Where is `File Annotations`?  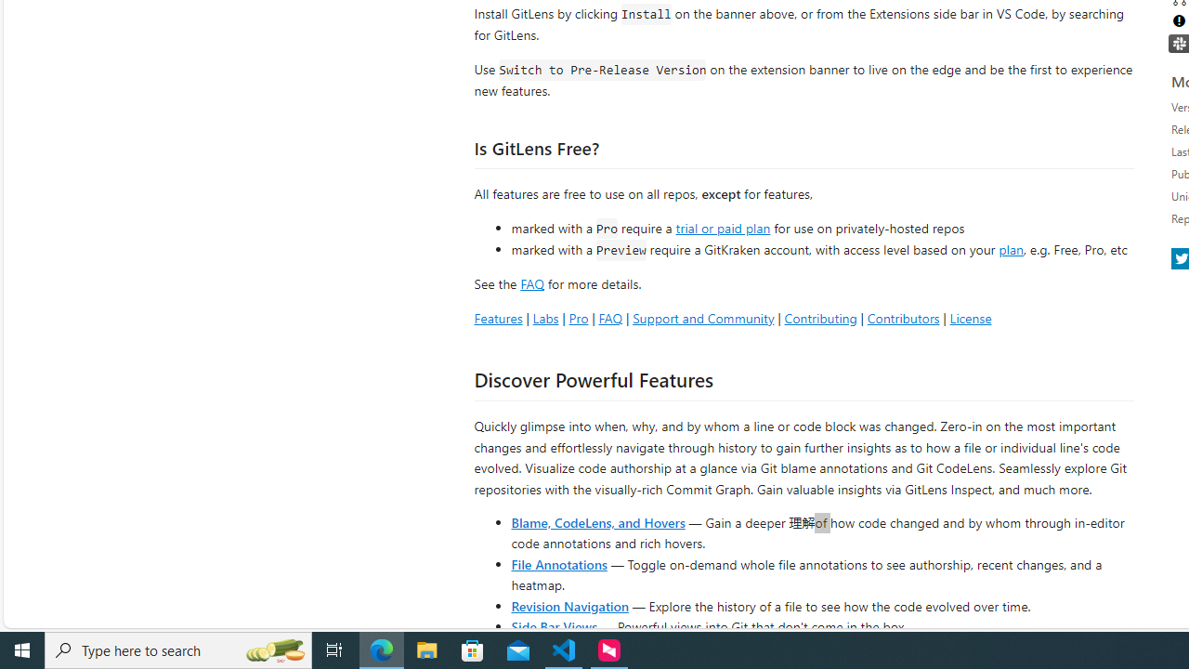
File Annotations is located at coordinates (559, 563).